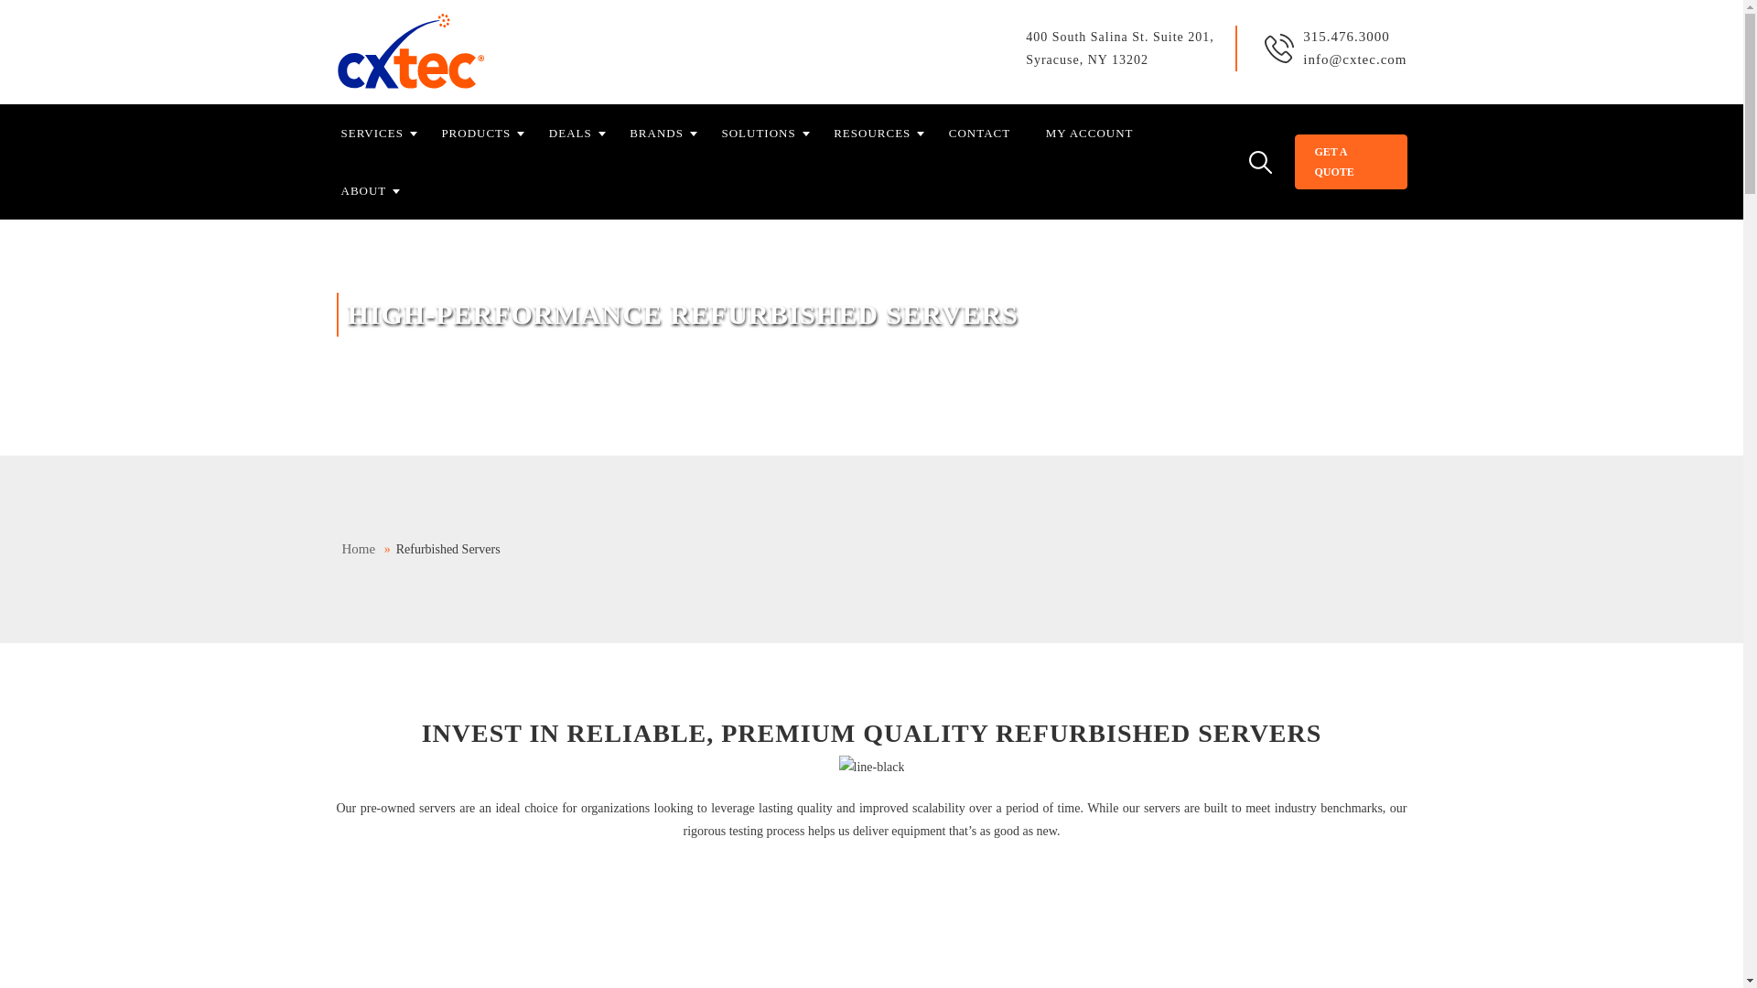 This screenshot has height=988, width=1757. What do you see at coordinates (412, 52) in the screenshot?
I see `Cxtec Logo` at bounding box center [412, 52].